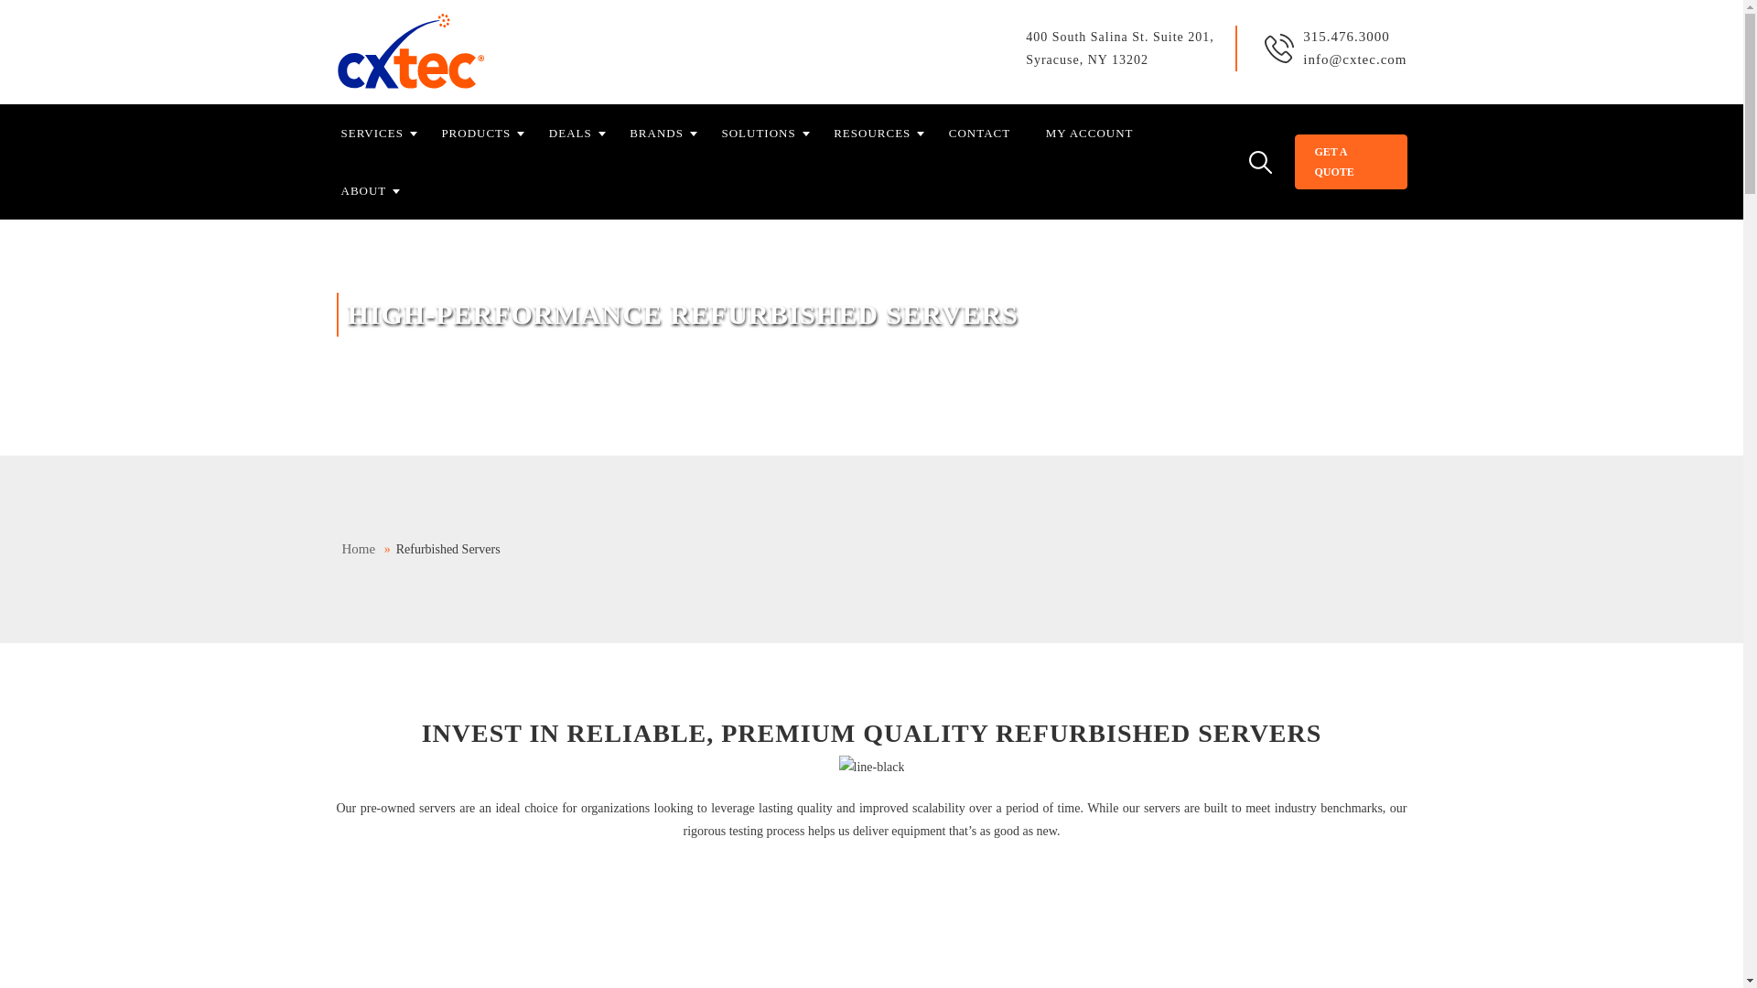 This screenshot has height=988, width=1757. What do you see at coordinates (412, 52) in the screenshot?
I see `Cxtec Logo` at bounding box center [412, 52].